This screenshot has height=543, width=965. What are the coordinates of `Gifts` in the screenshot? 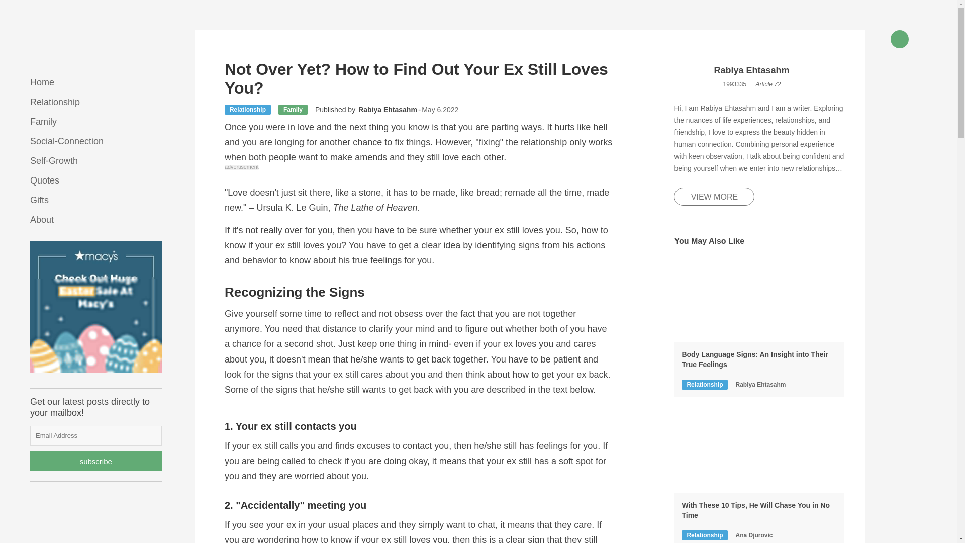 It's located at (39, 200).